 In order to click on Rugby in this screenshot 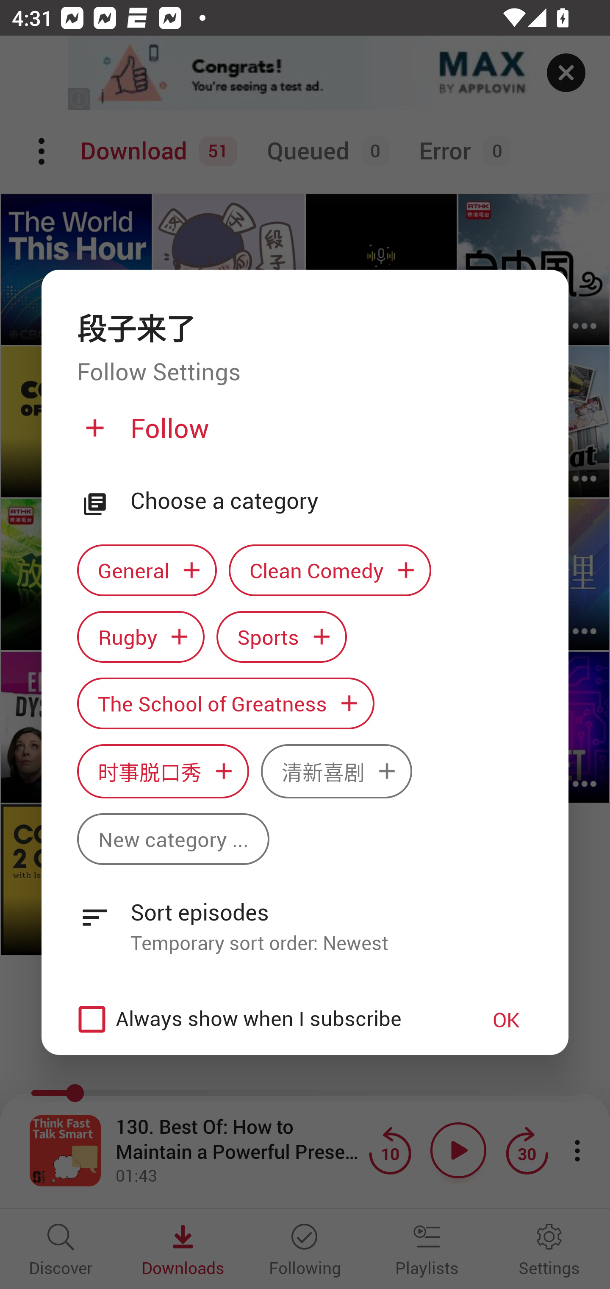, I will do `click(141, 636)`.